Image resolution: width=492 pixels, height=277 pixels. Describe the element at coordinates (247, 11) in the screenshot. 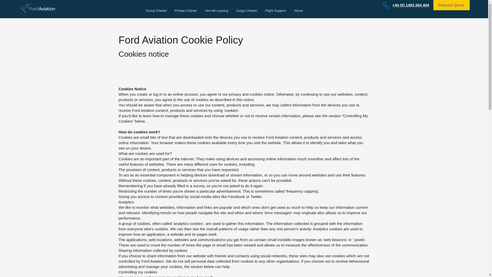

I see `Cargo Charter` at that location.